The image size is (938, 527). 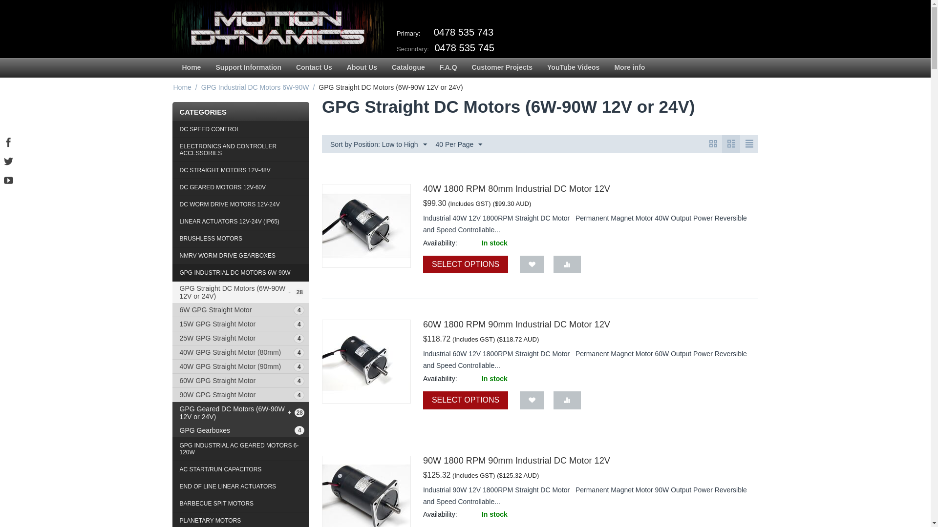 I want to click on ELECTRONICS AND CONTROLLER ACCESSORIES, so click(x=240, y=150).